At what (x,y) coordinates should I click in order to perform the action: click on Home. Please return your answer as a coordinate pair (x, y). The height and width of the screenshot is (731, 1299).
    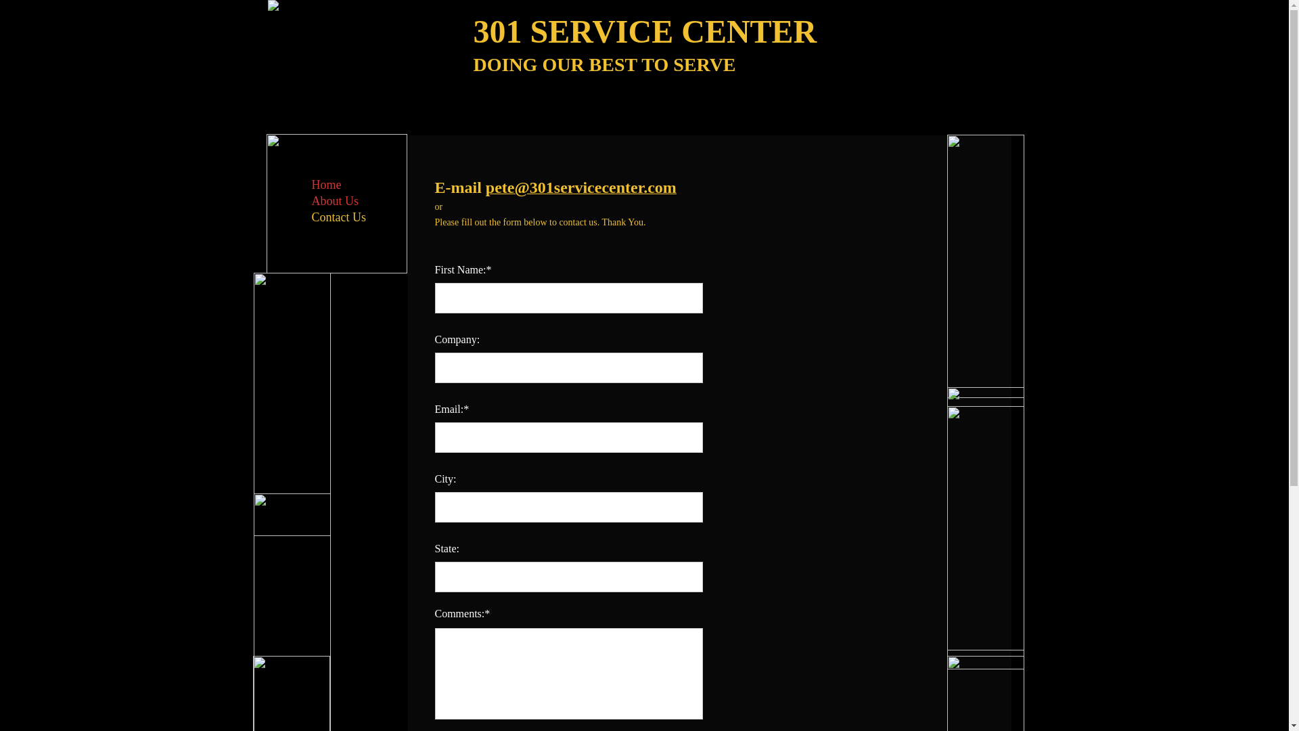
    Looking at the image, I should click on (326, 185).